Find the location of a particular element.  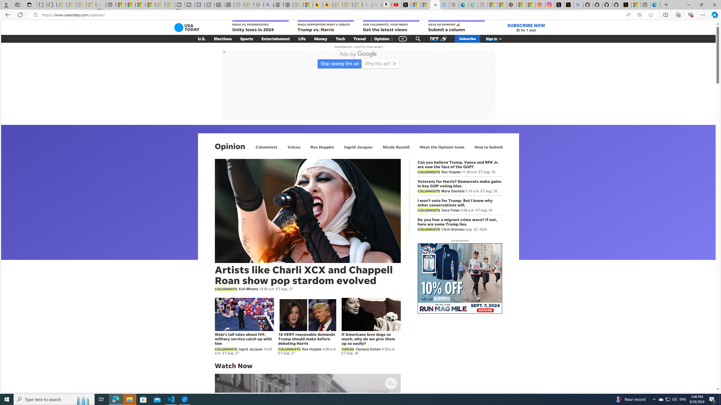

Class: gnt_n_dd_bt_svg is located at coordinates (403, 39).